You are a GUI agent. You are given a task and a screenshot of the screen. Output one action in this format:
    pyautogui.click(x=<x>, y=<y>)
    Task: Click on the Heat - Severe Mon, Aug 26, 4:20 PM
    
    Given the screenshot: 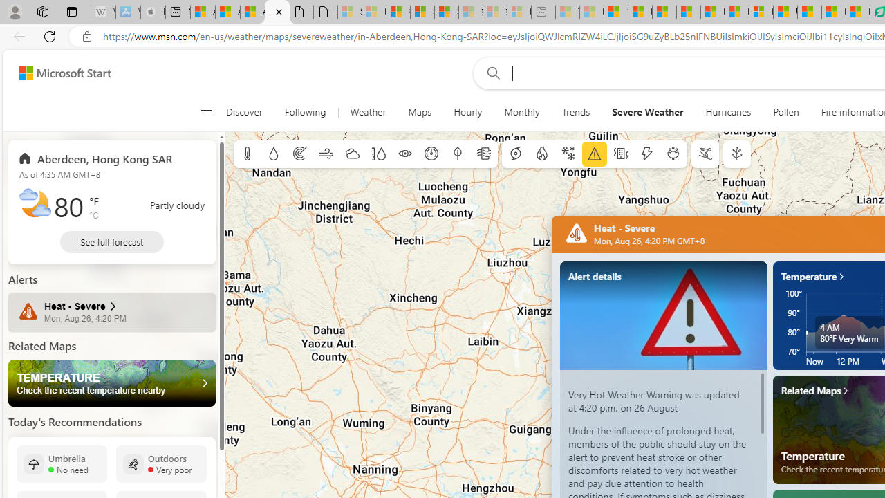 What is the action you would take?
    pyautogui.click(x=112, y=312)
    